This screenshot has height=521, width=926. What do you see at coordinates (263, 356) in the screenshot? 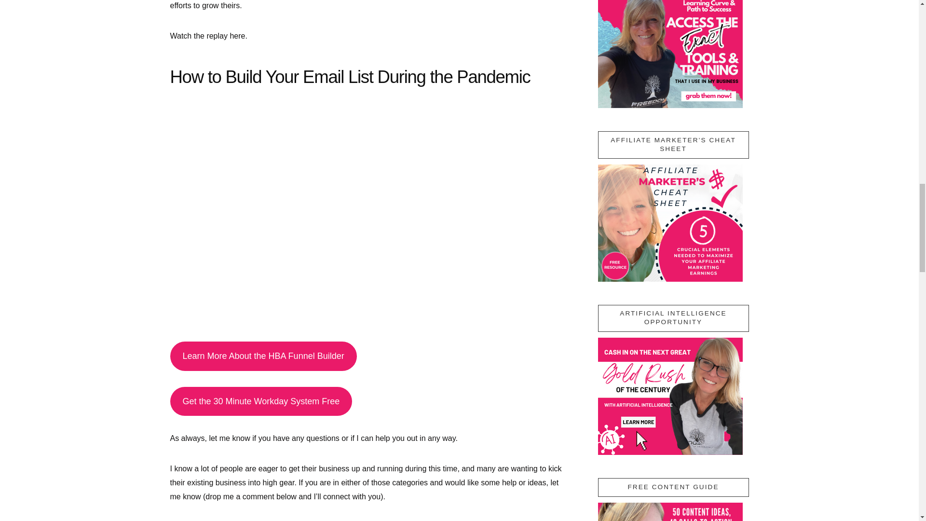
I see `Learn More About the HBA Funnel Builder` at bounding box center [263, 356].